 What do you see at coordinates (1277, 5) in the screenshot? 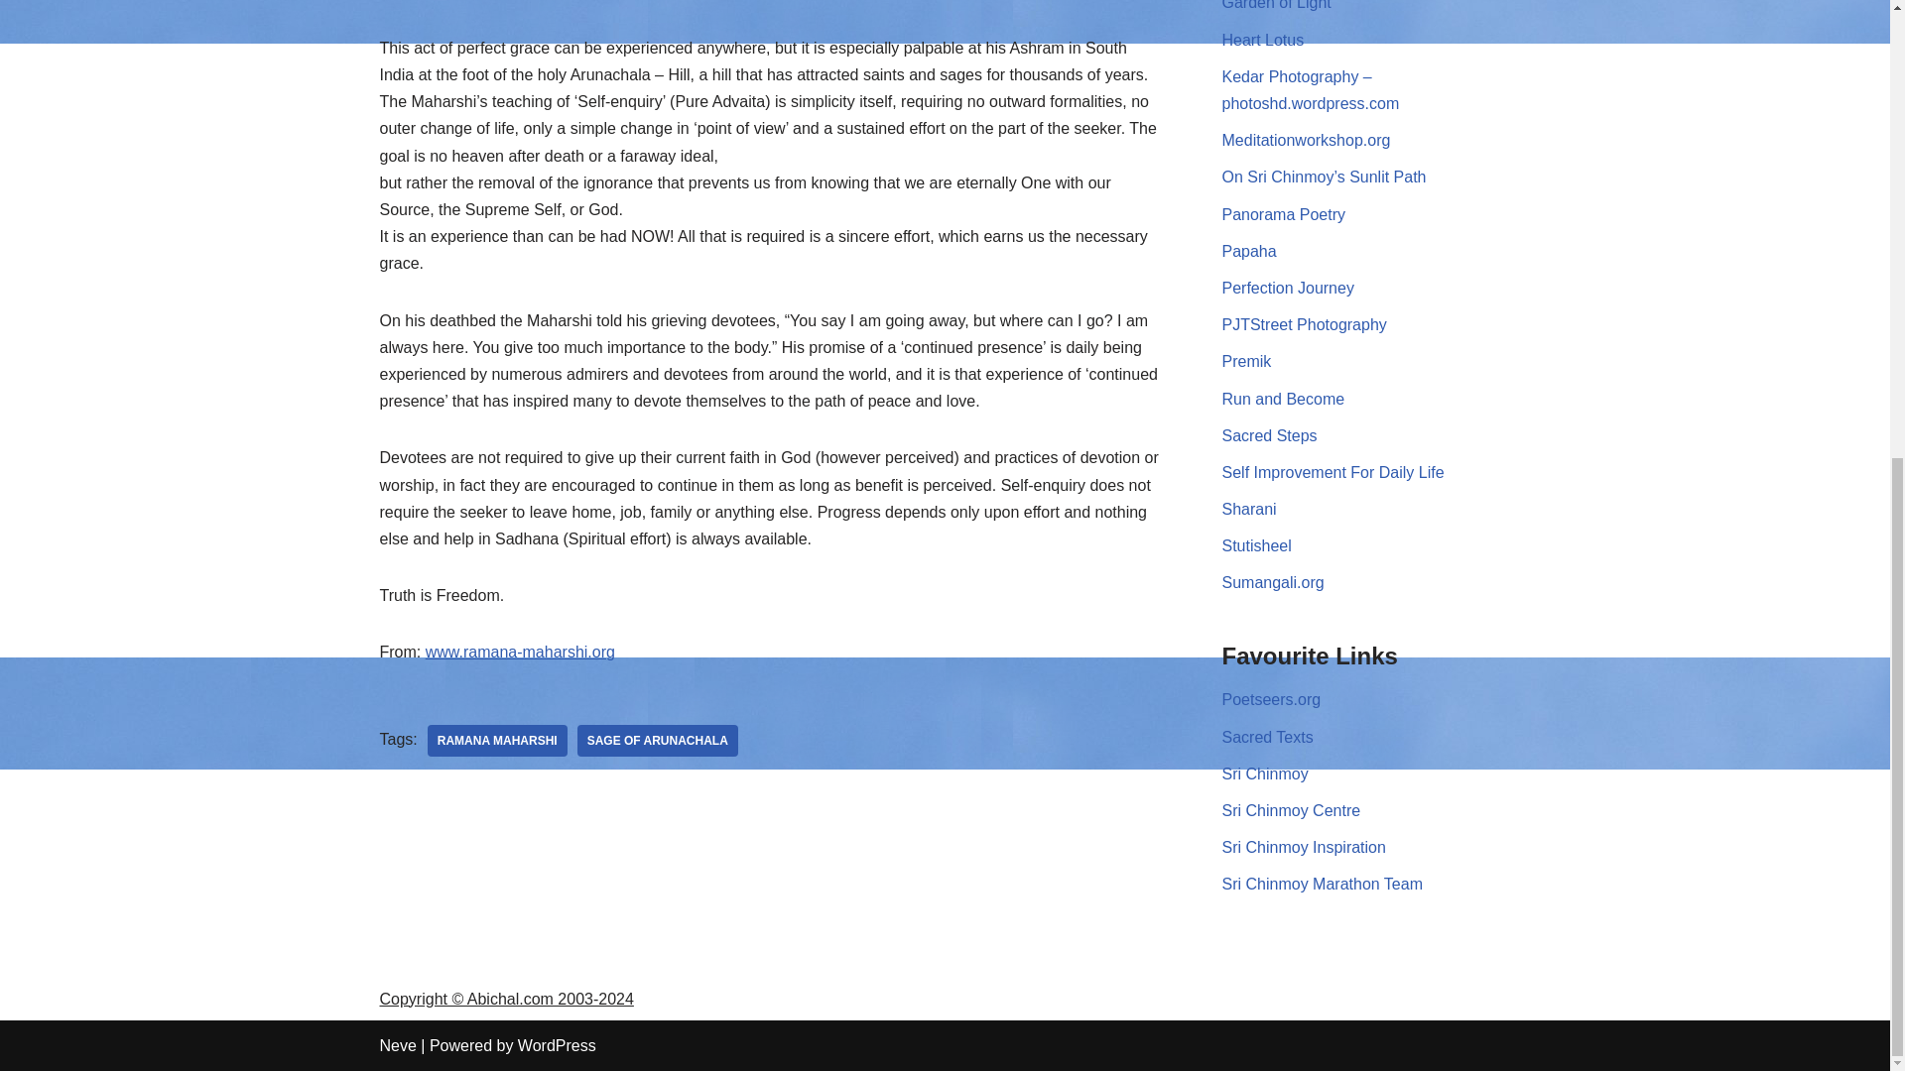
I see `Chain of gift shops in Ottawa, Canada` at bounding box center [1277, 5].